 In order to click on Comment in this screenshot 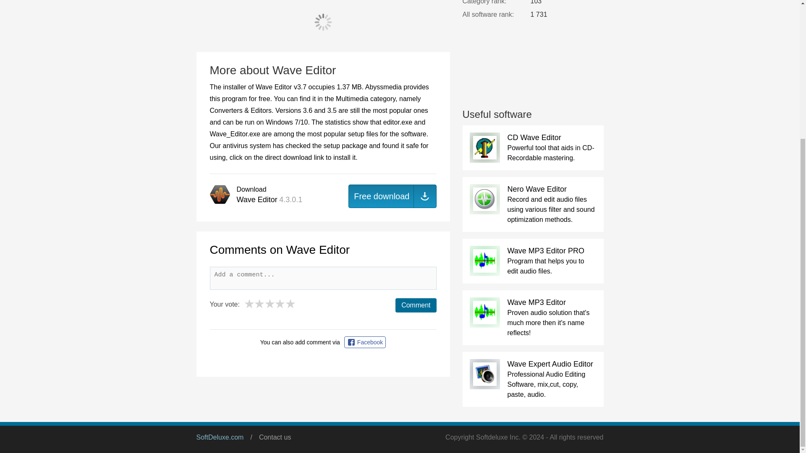, I will do `click(416, 305)`.